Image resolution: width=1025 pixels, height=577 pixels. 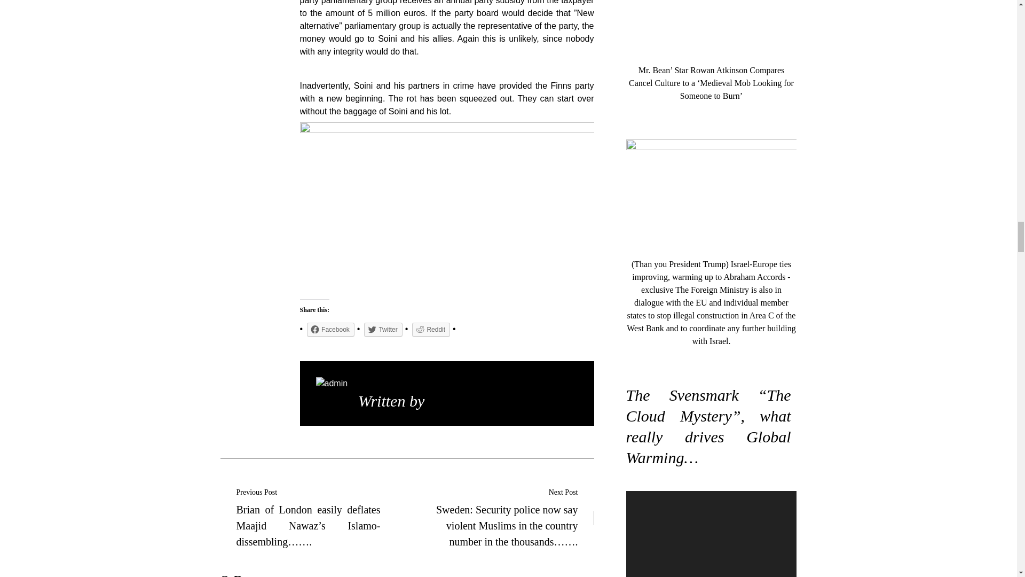 What do you see at coordinates (330, 329) in the screenshot?
I see `Facebook` at bounding box center [330, 329].